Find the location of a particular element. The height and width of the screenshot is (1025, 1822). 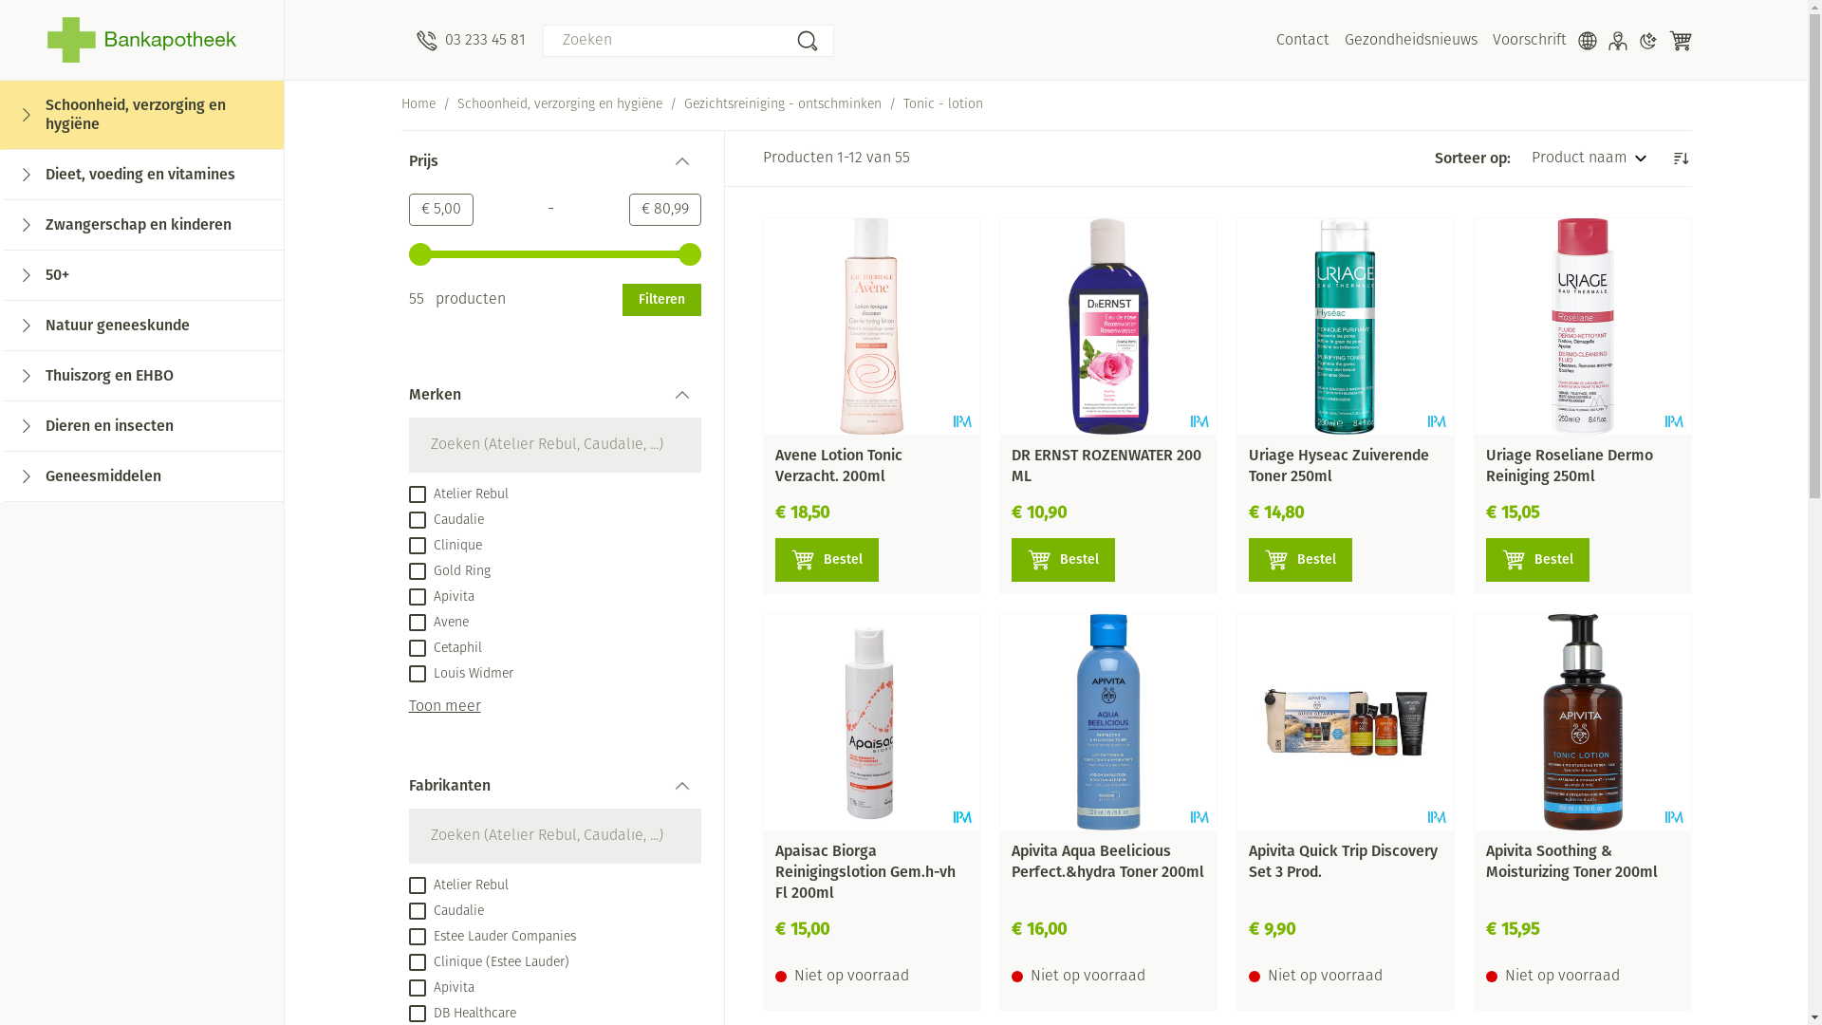

DR ERNST ROZENWATER 200 ML is located at coordinates (1106, 465).